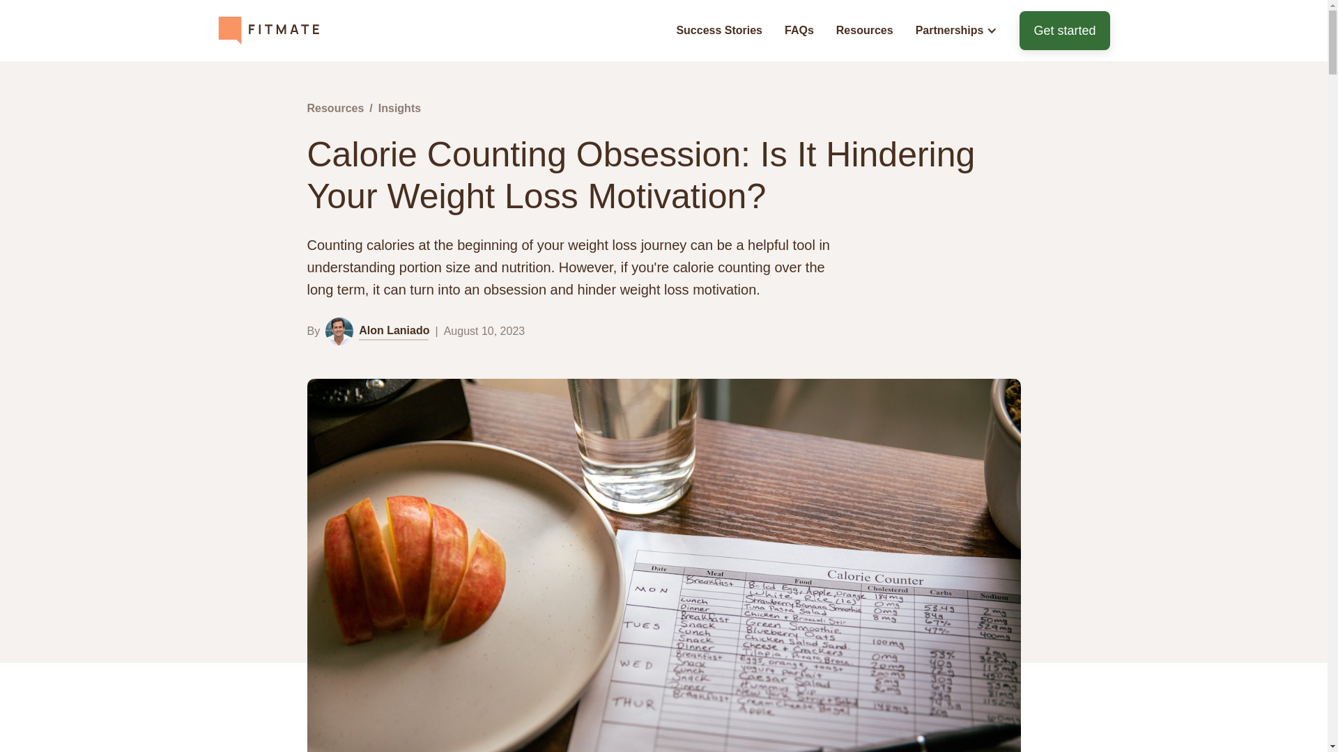 The width and height of the screenshot is (1338, 752). What do you see at coordinates (377, 331) in the screenshot?
I see `Alon Laniado` at bounding box center [377, 331].